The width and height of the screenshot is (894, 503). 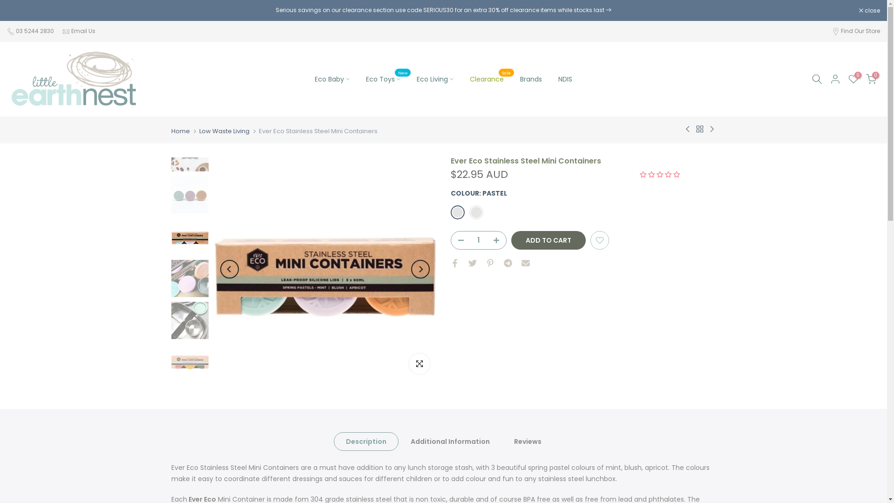 I want to click on Eco Baby, so click(x=332, y=79).